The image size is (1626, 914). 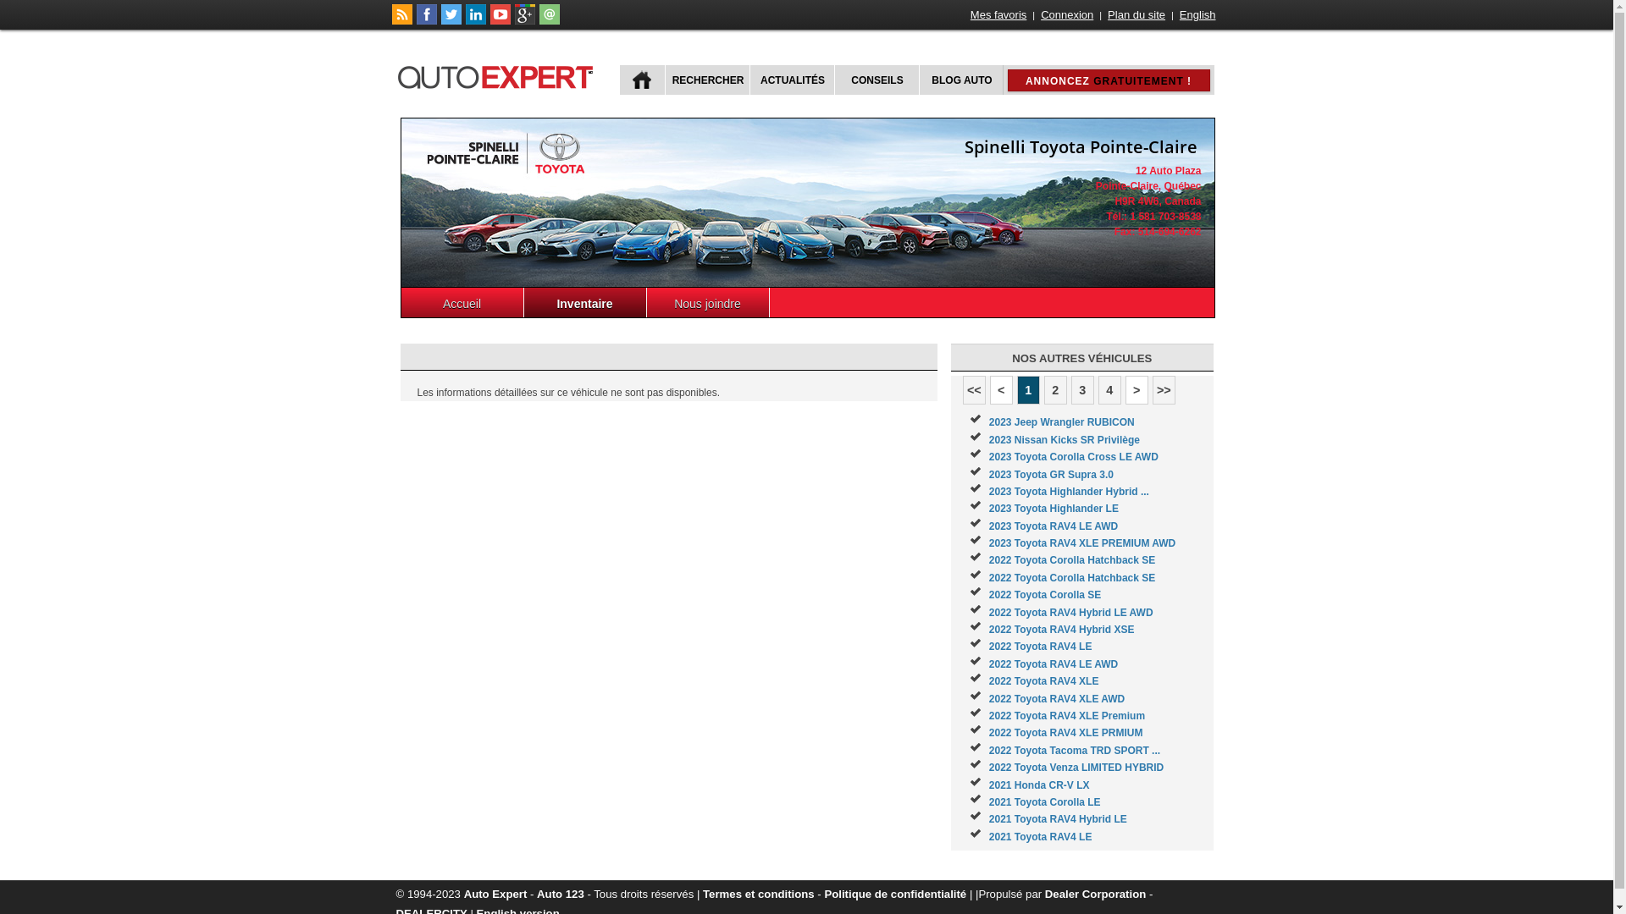 I want to click on 2023 Jeep Wrangler RUBICON, so click(x=1062, y=422).